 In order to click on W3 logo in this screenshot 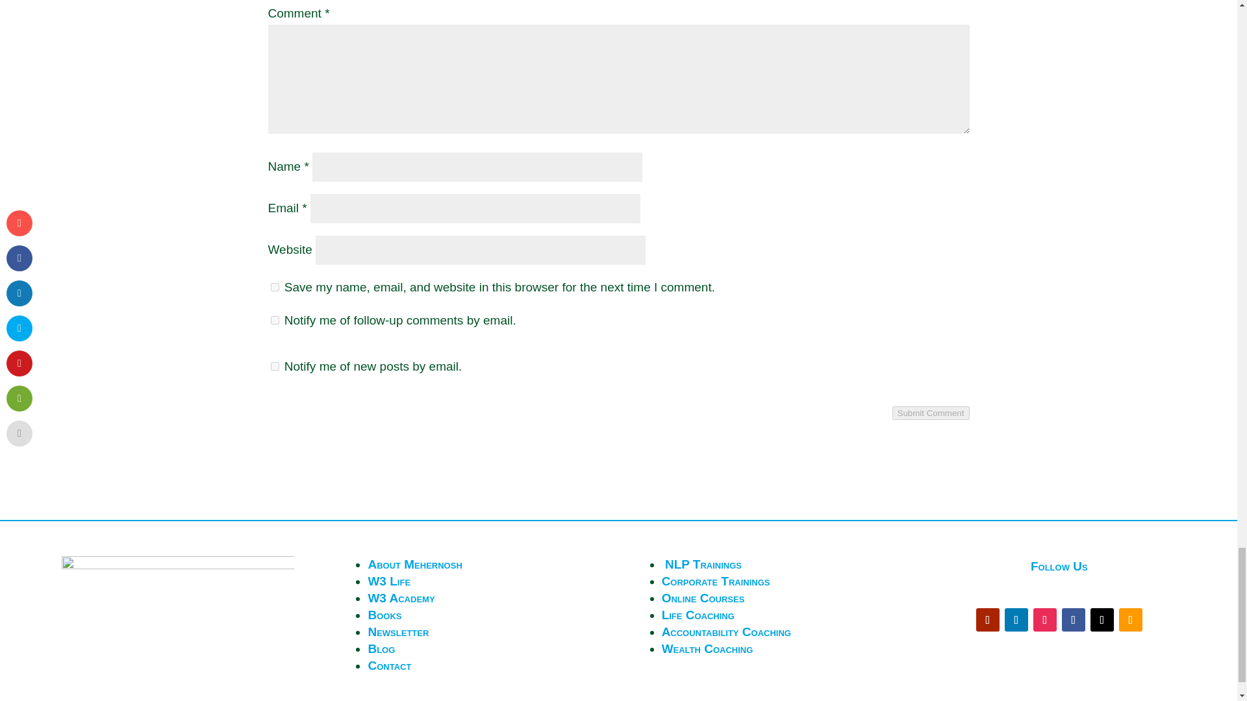, I will do `click(178, 595)`.